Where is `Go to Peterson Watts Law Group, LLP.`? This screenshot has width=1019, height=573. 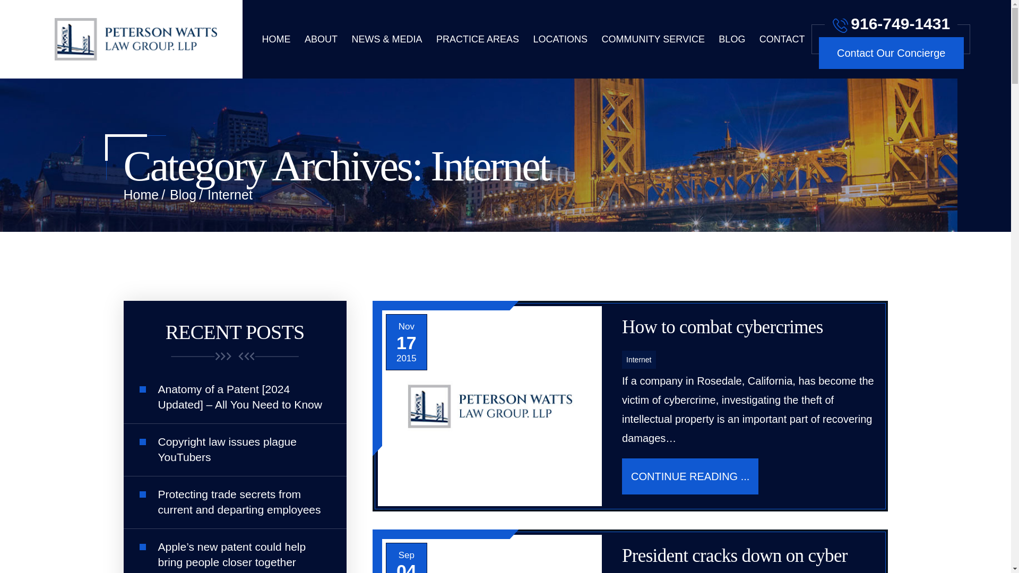
Go to Peterson Watts Law Group, LLP. is located at coordinates (141, 195).